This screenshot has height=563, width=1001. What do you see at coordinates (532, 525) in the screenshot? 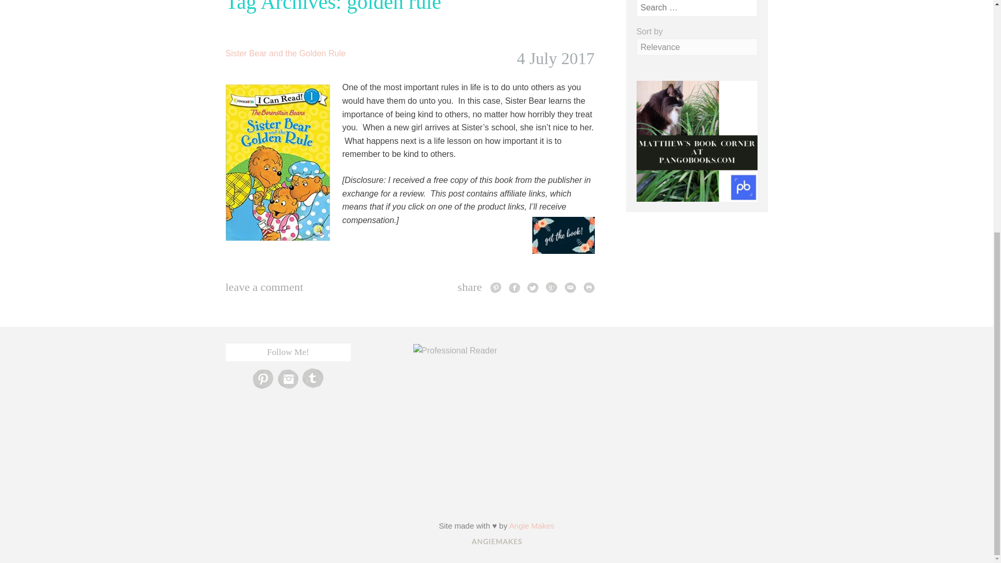
I see `Angie Makes` at bounding box center [532, 525].